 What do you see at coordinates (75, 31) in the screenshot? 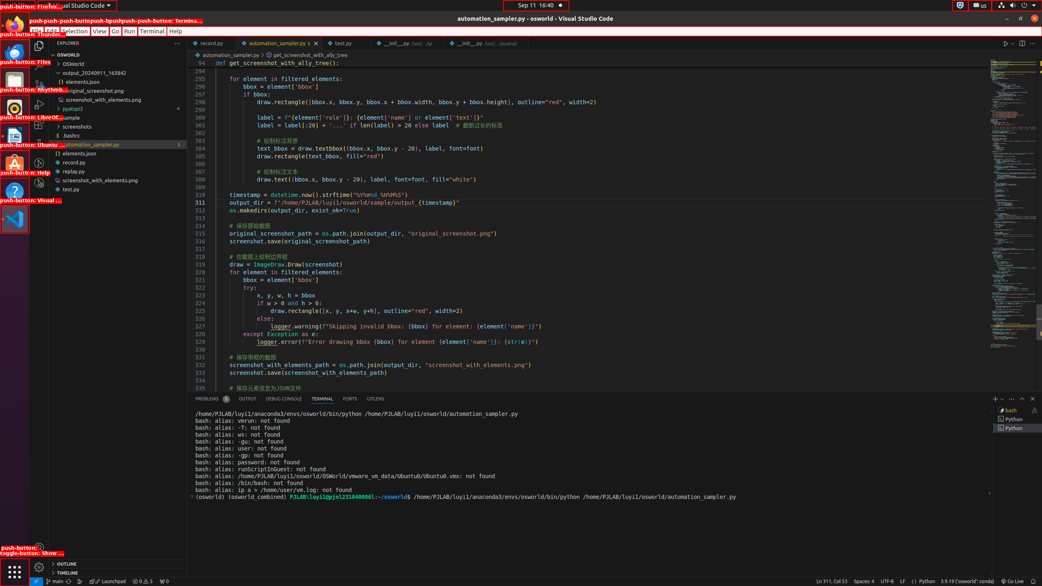
I see `Selection` at bounding box center [75, 31].